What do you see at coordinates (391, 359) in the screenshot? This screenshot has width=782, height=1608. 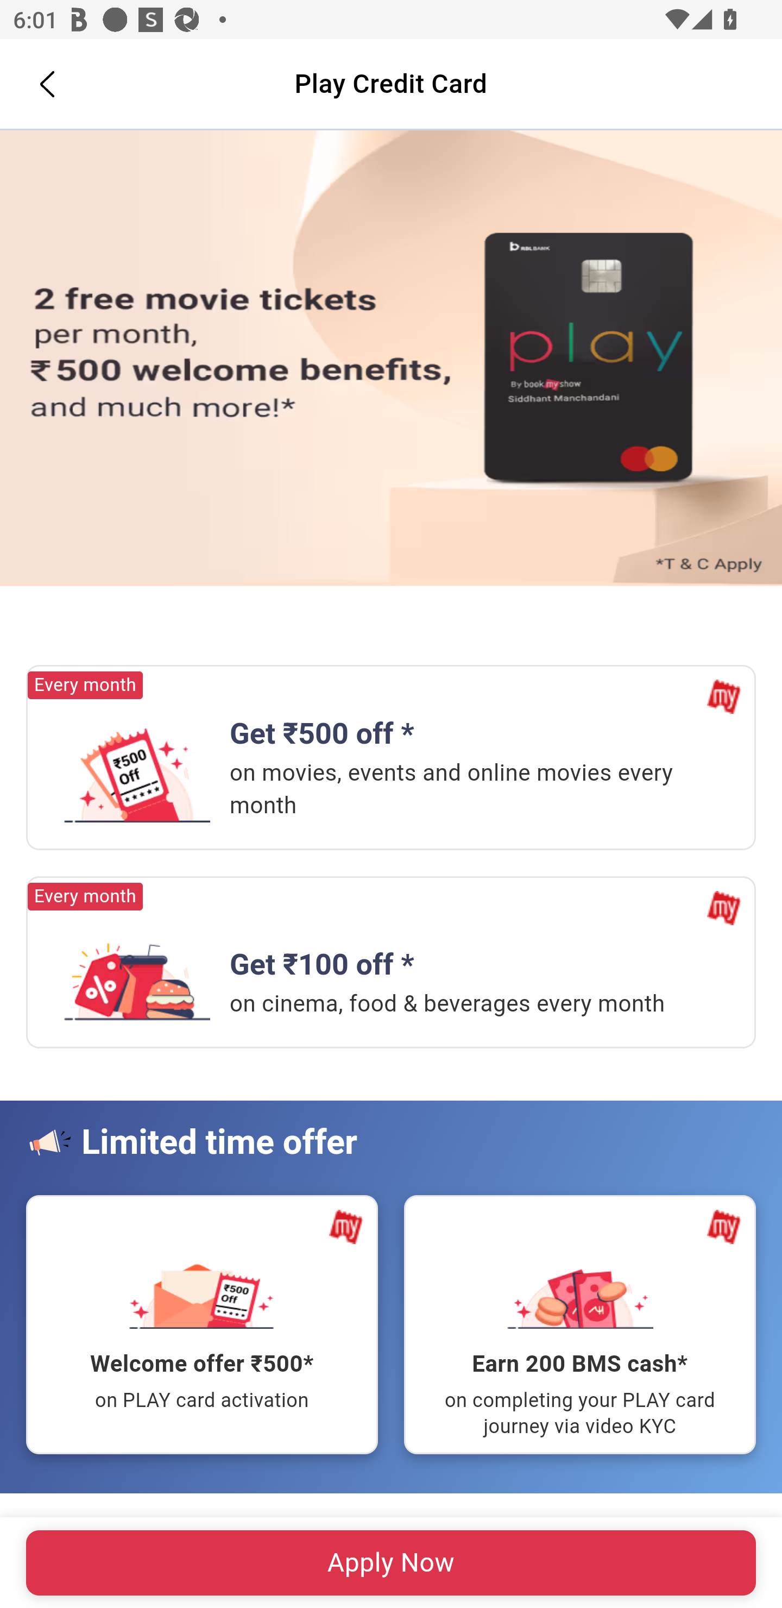 I see `Apply Now` at bounding box center [391, 359].